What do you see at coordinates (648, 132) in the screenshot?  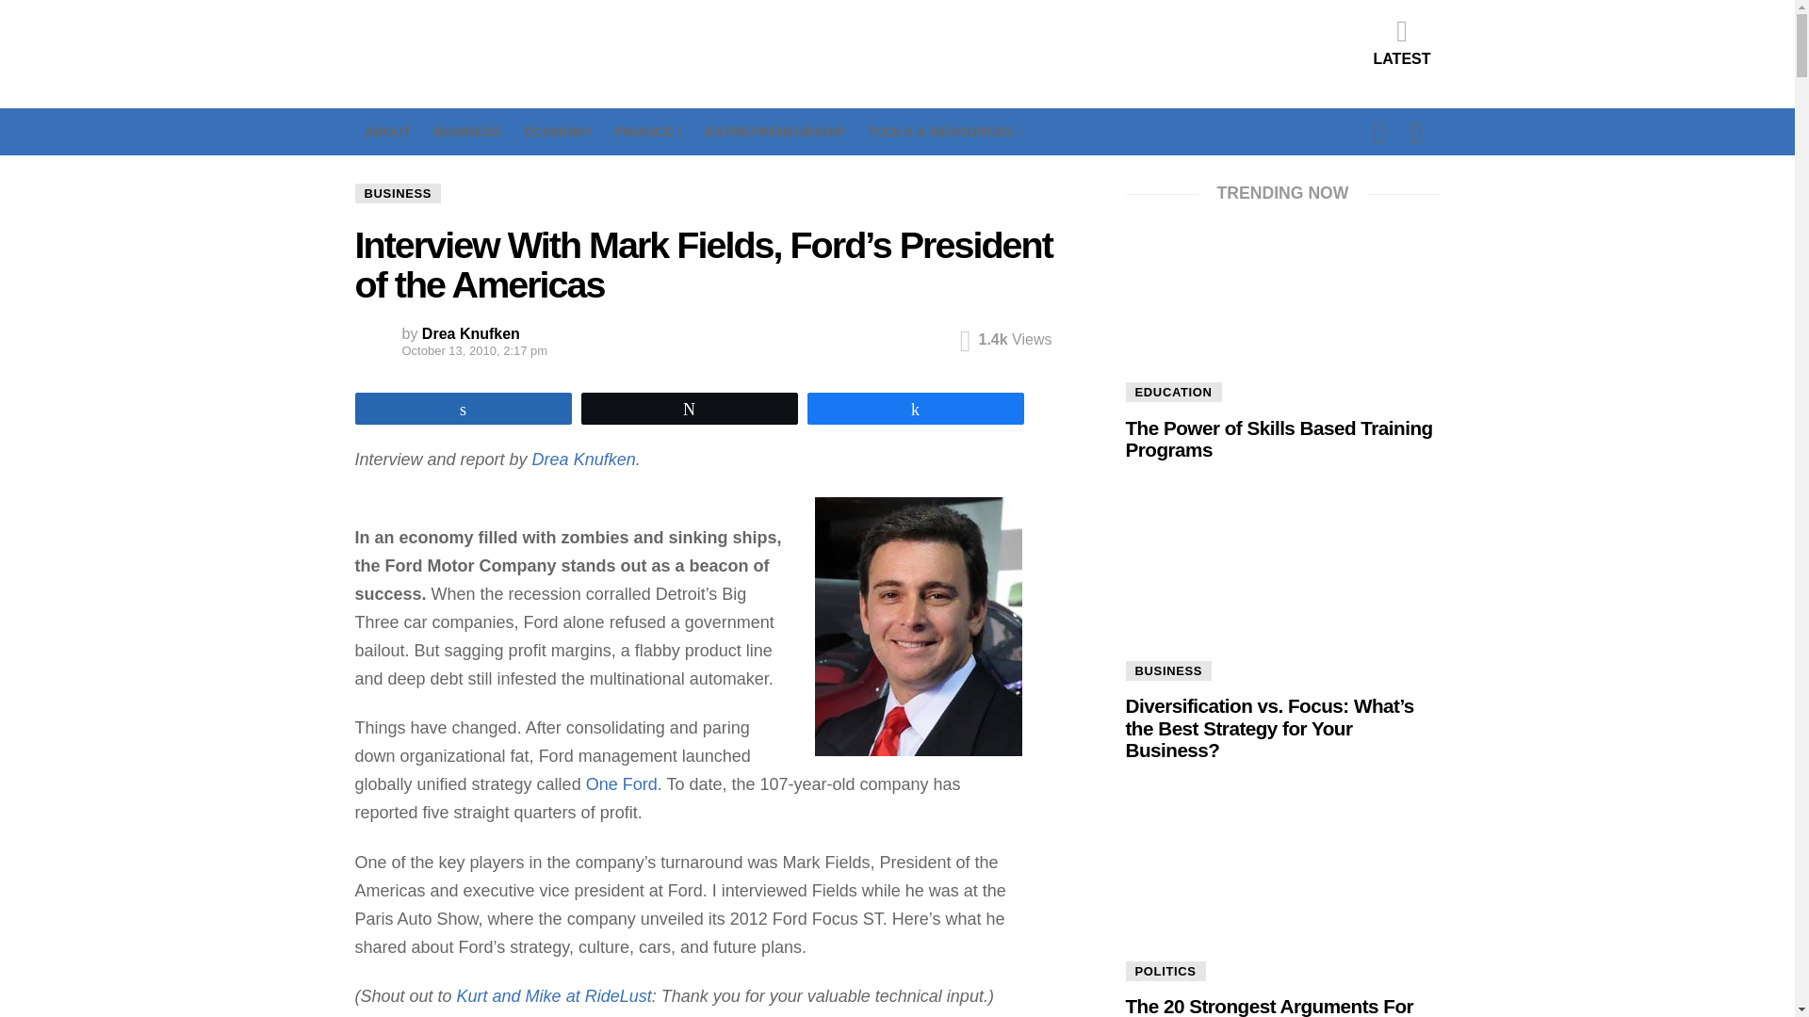 I see `FINANCE` at bounding box center [648, 132].